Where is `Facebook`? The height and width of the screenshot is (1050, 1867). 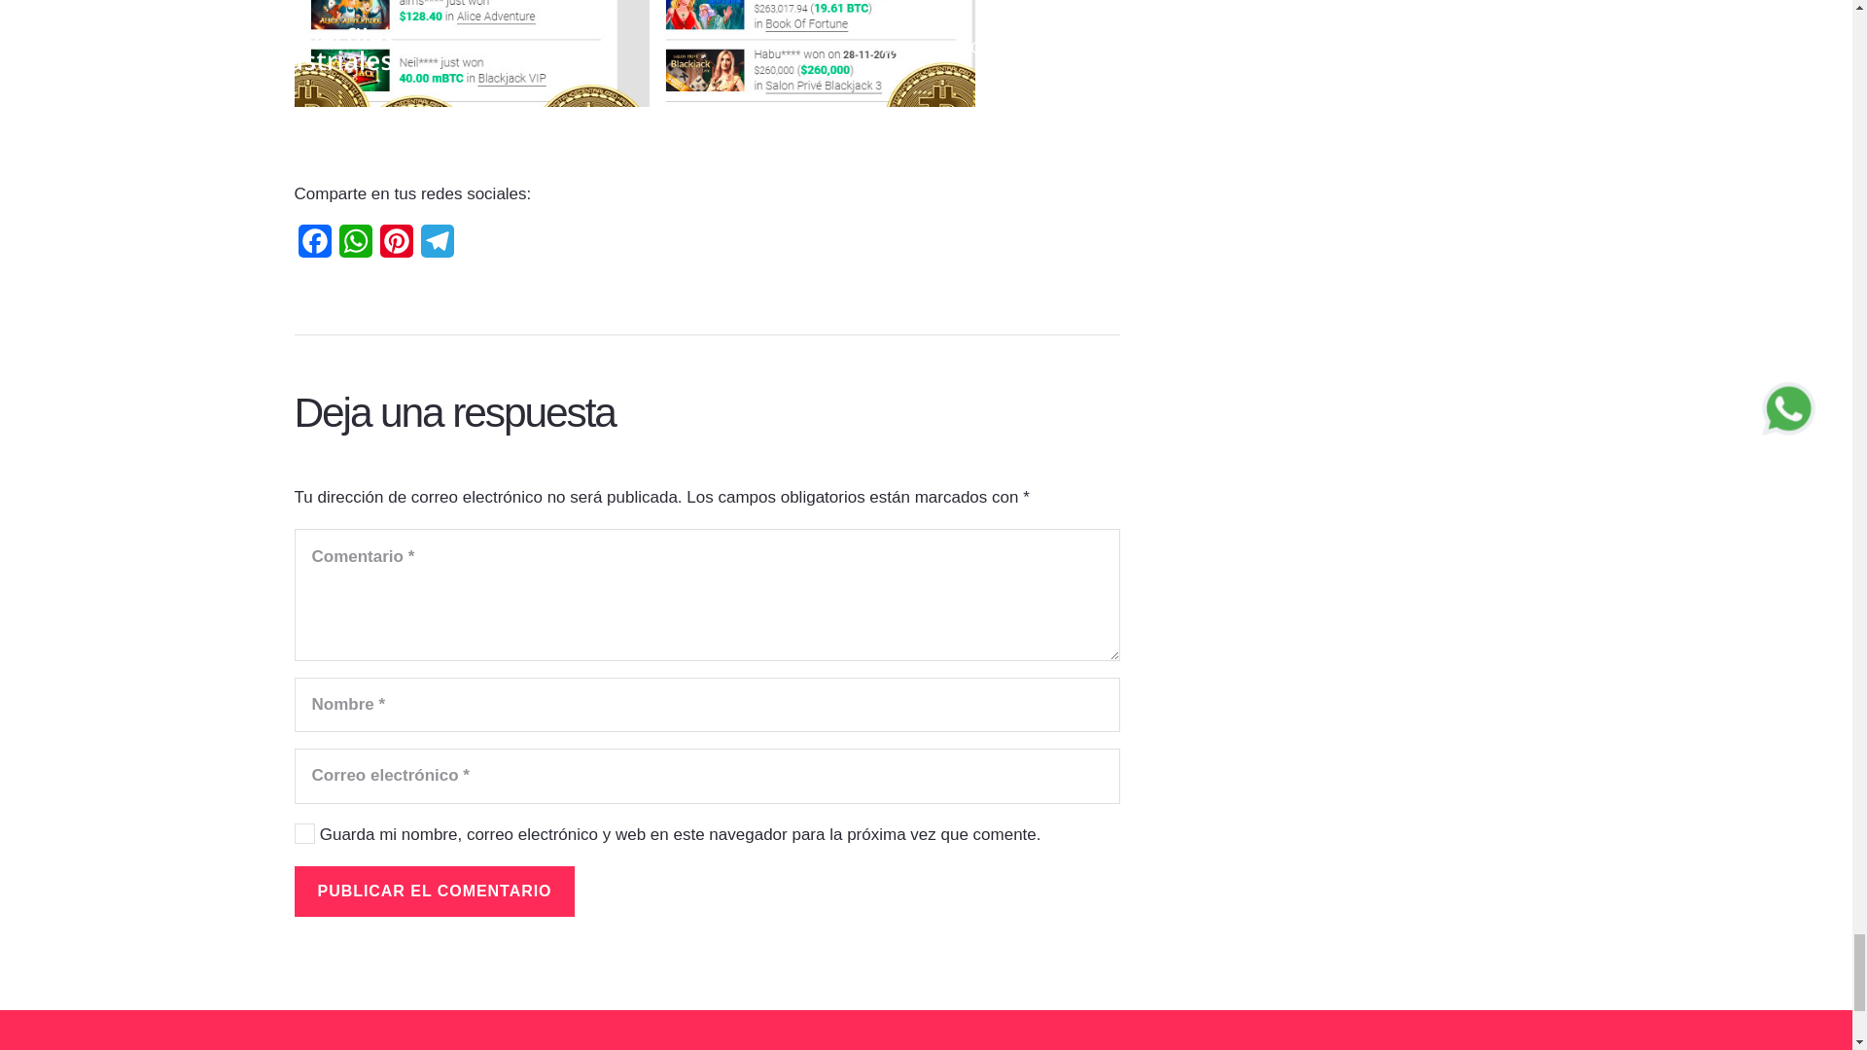 Facebook is located at coordinates (313, 247).